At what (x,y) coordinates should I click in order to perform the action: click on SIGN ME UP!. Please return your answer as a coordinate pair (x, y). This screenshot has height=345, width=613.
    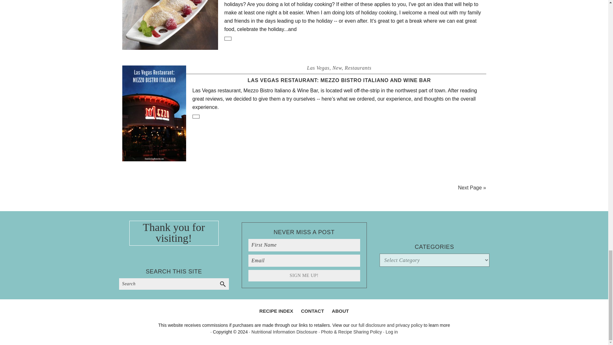
    Looking at the image, I should click on (304, 275).